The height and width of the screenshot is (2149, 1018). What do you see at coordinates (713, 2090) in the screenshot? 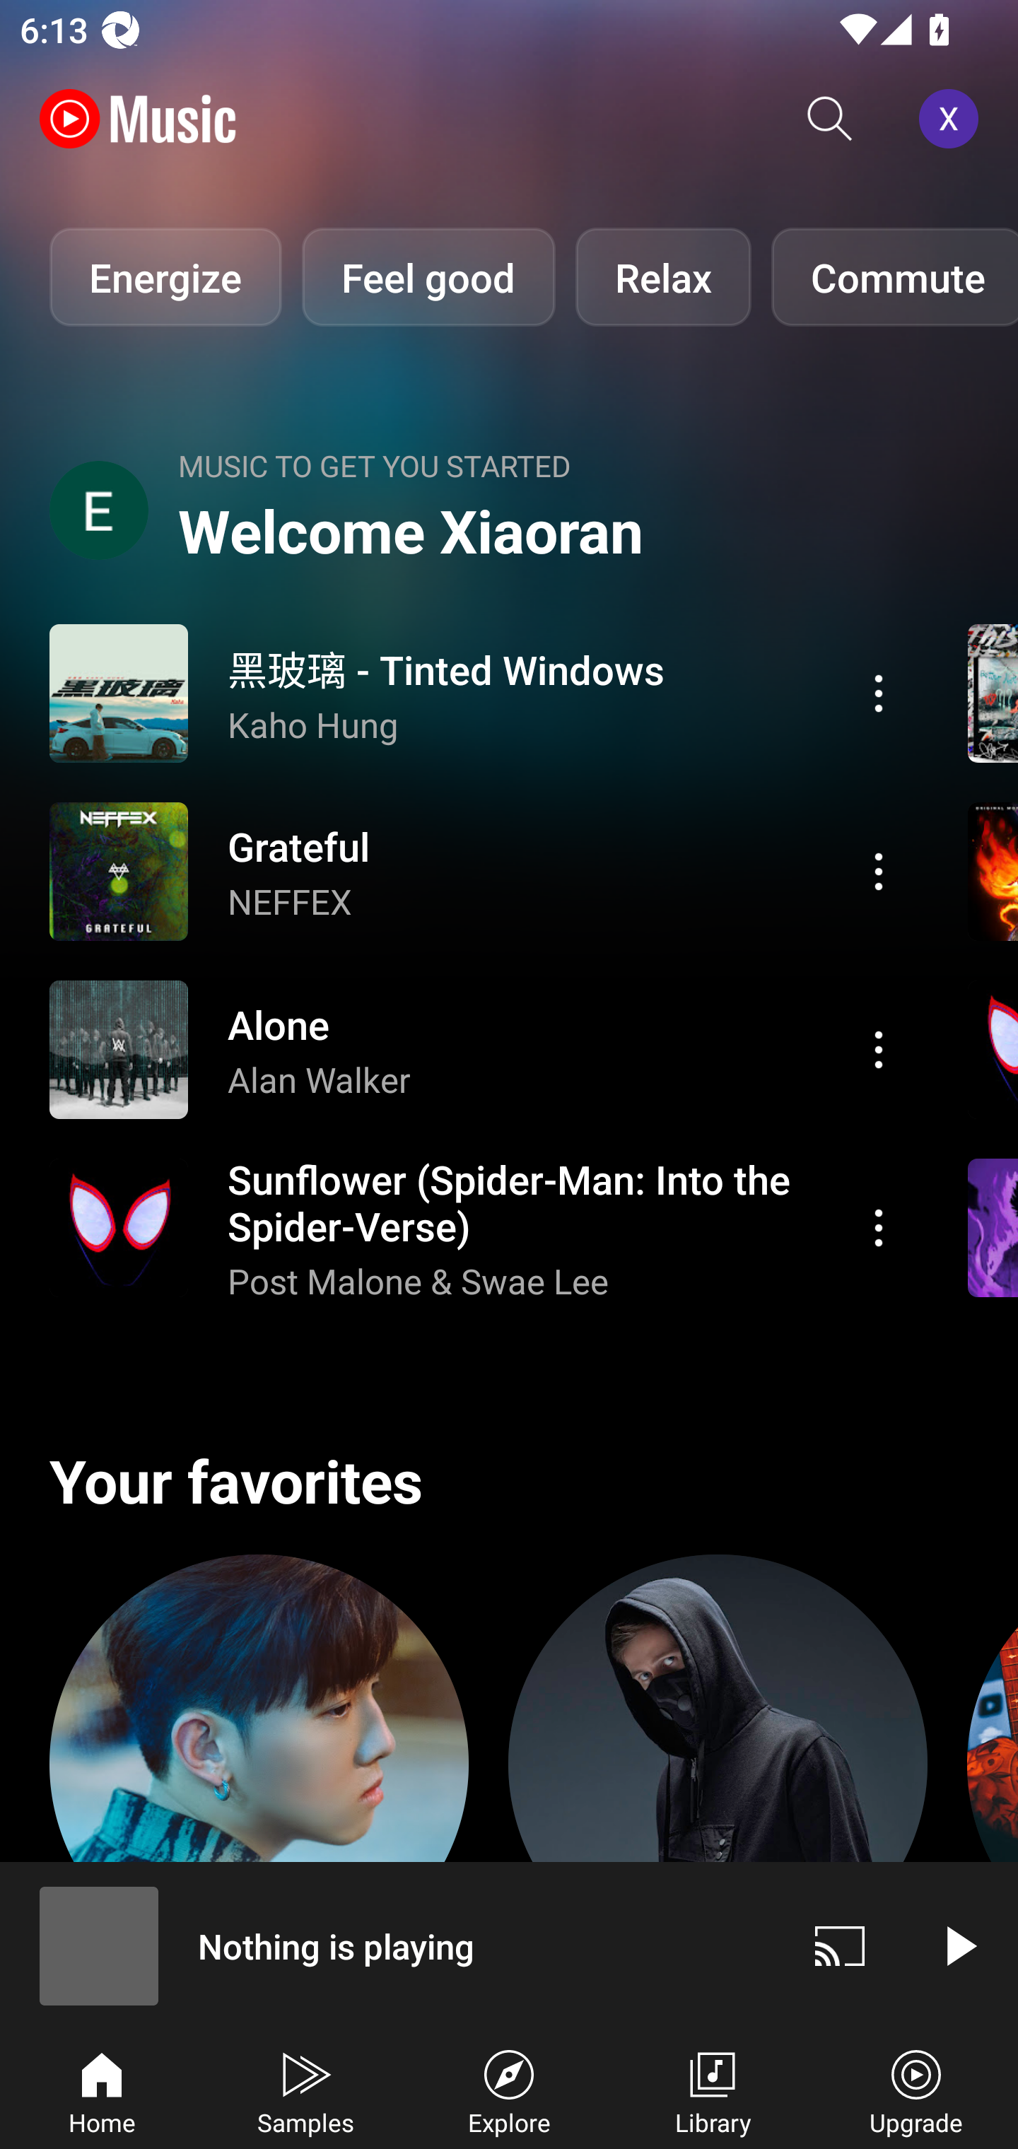
I see `Library` at bounding box center [713, 2090].